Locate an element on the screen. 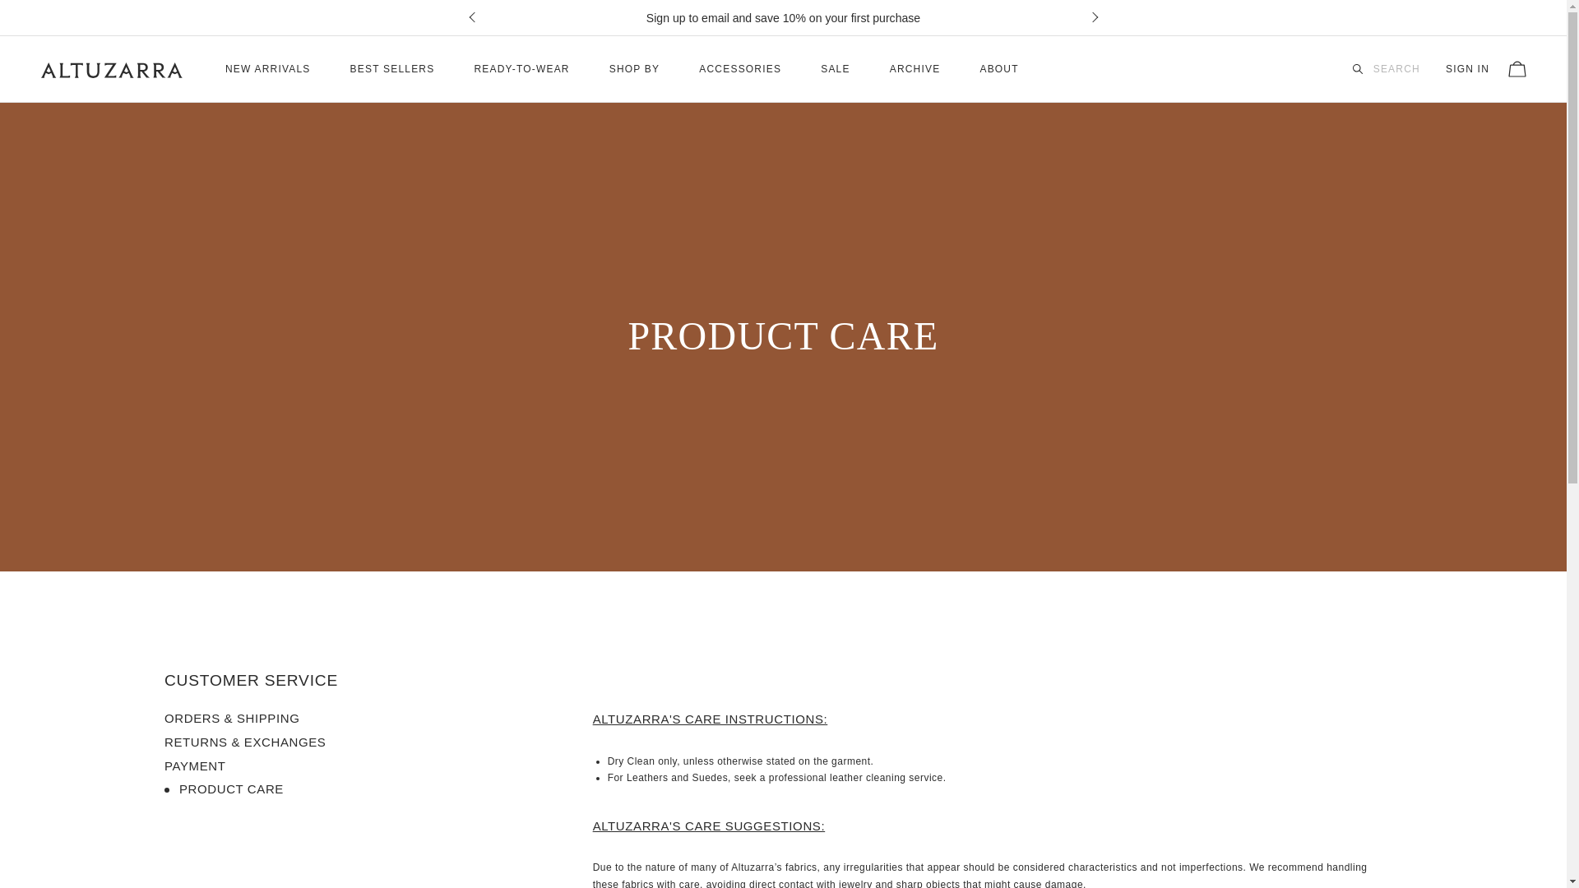  BEST SELLERS is located at coordinates (393, 69).